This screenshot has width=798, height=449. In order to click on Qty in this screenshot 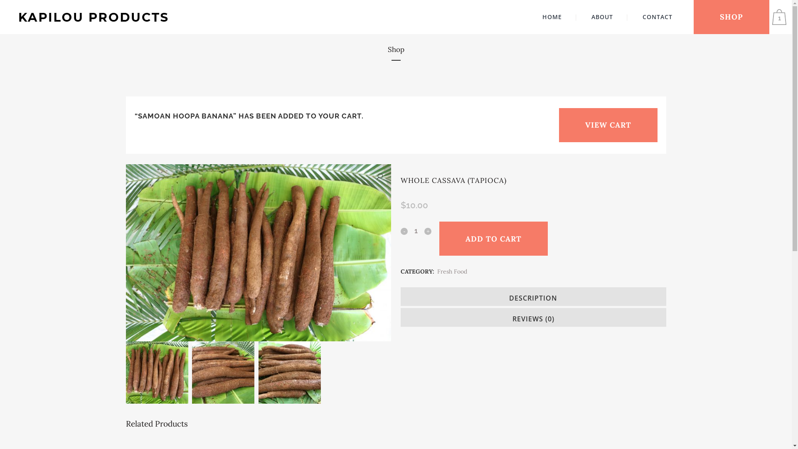, I will do `click(416, 231)`.